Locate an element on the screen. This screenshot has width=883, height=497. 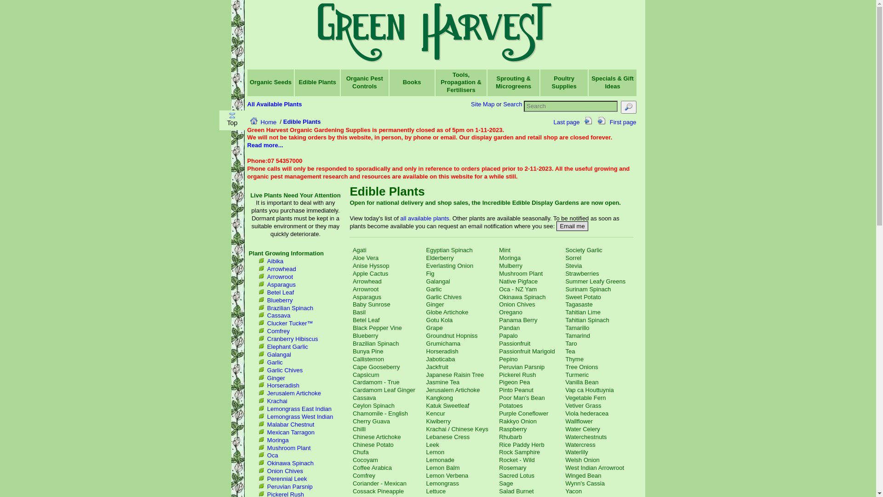
Cape Gooseberry is located at coordinates (376, 367).